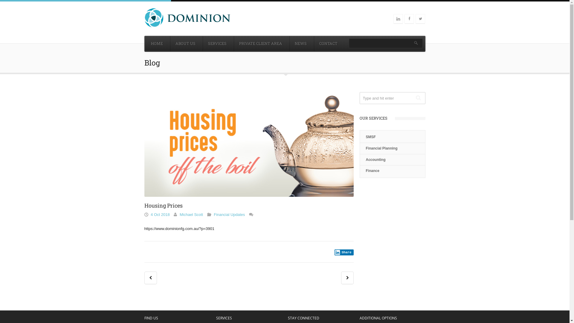  I want to click on SMSF, so click(371, 137).